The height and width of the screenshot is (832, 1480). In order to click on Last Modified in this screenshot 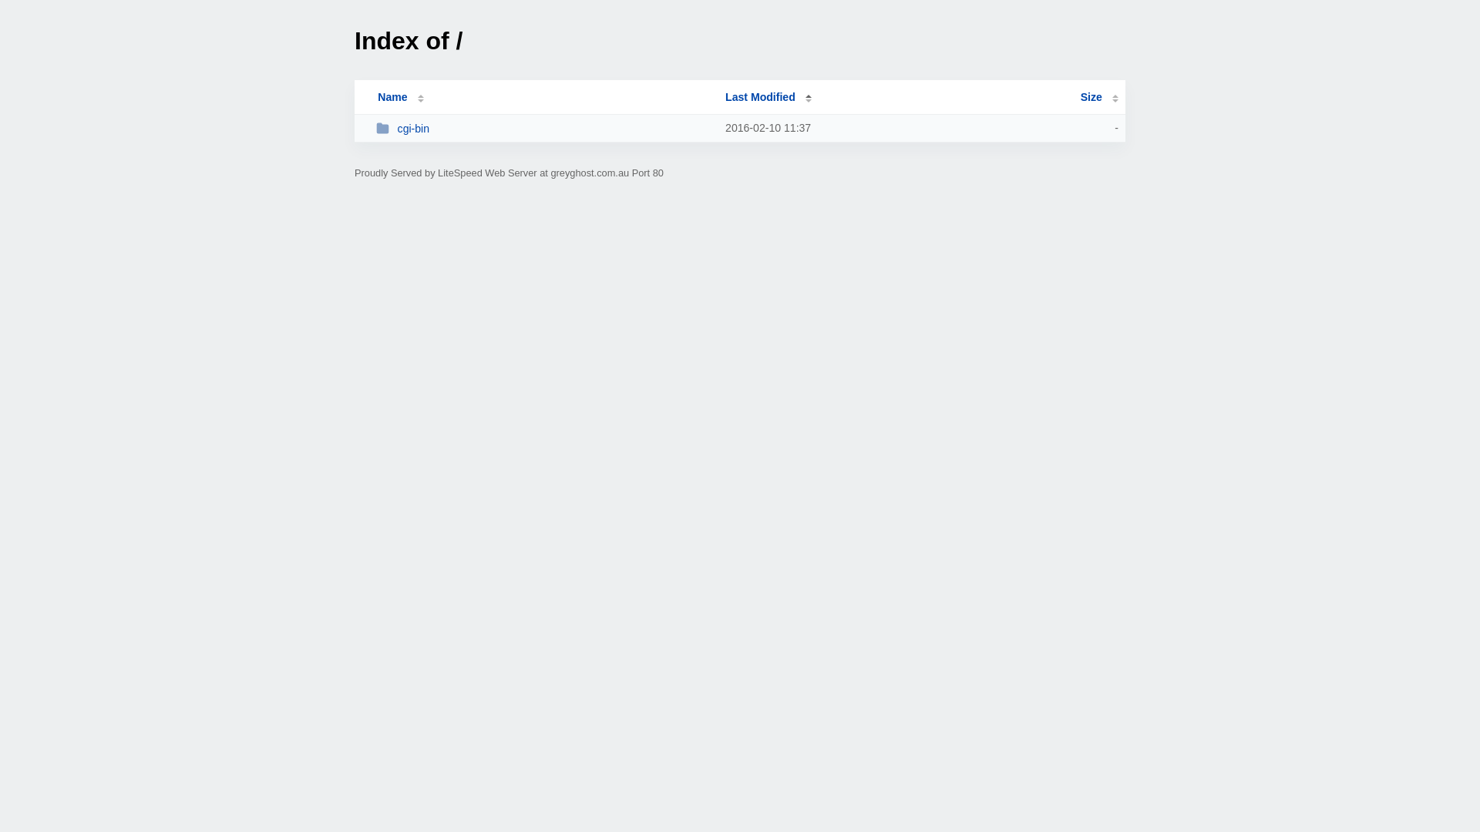, I will do `click(769, 97)`.